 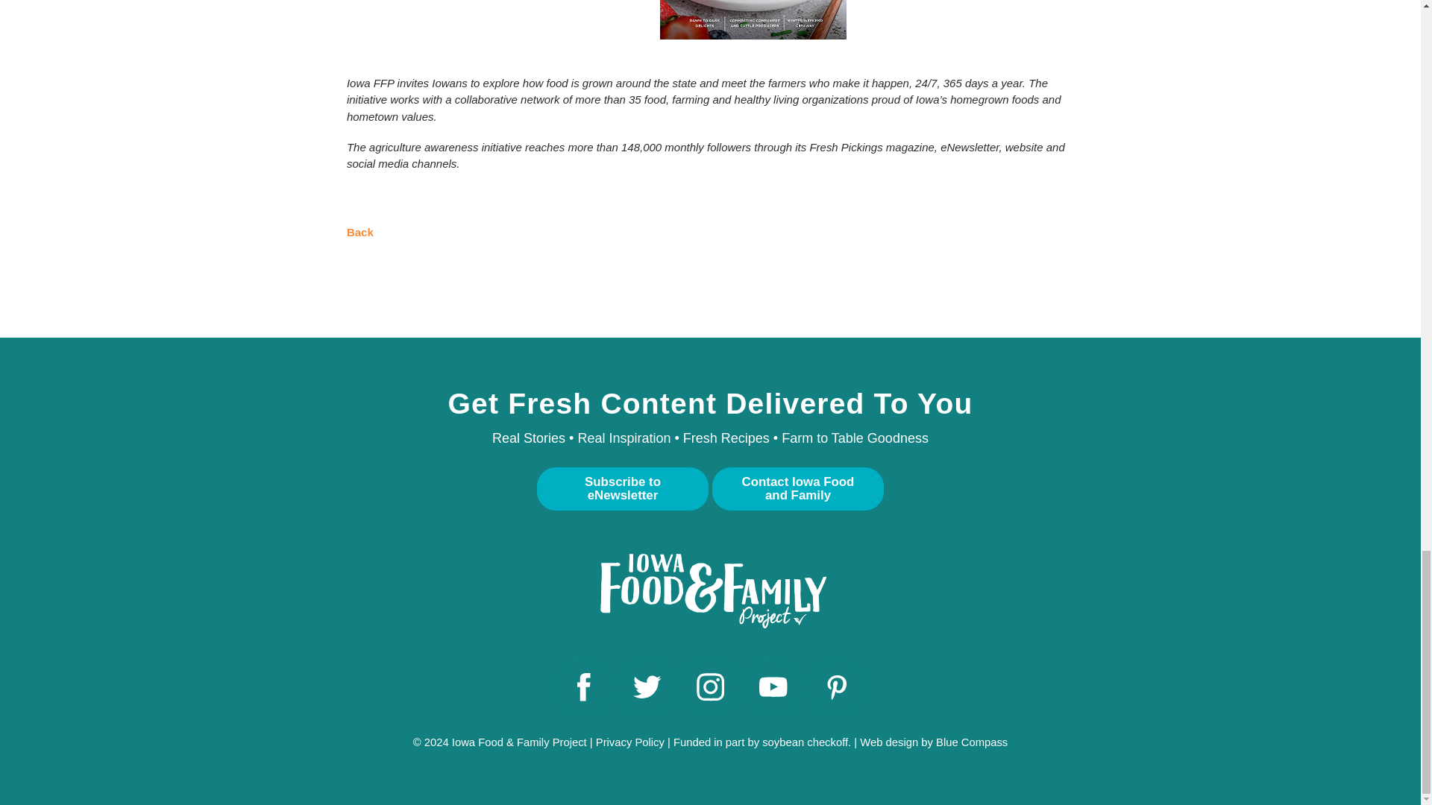 I want to click on Facebook, so click(x=585, y=687).